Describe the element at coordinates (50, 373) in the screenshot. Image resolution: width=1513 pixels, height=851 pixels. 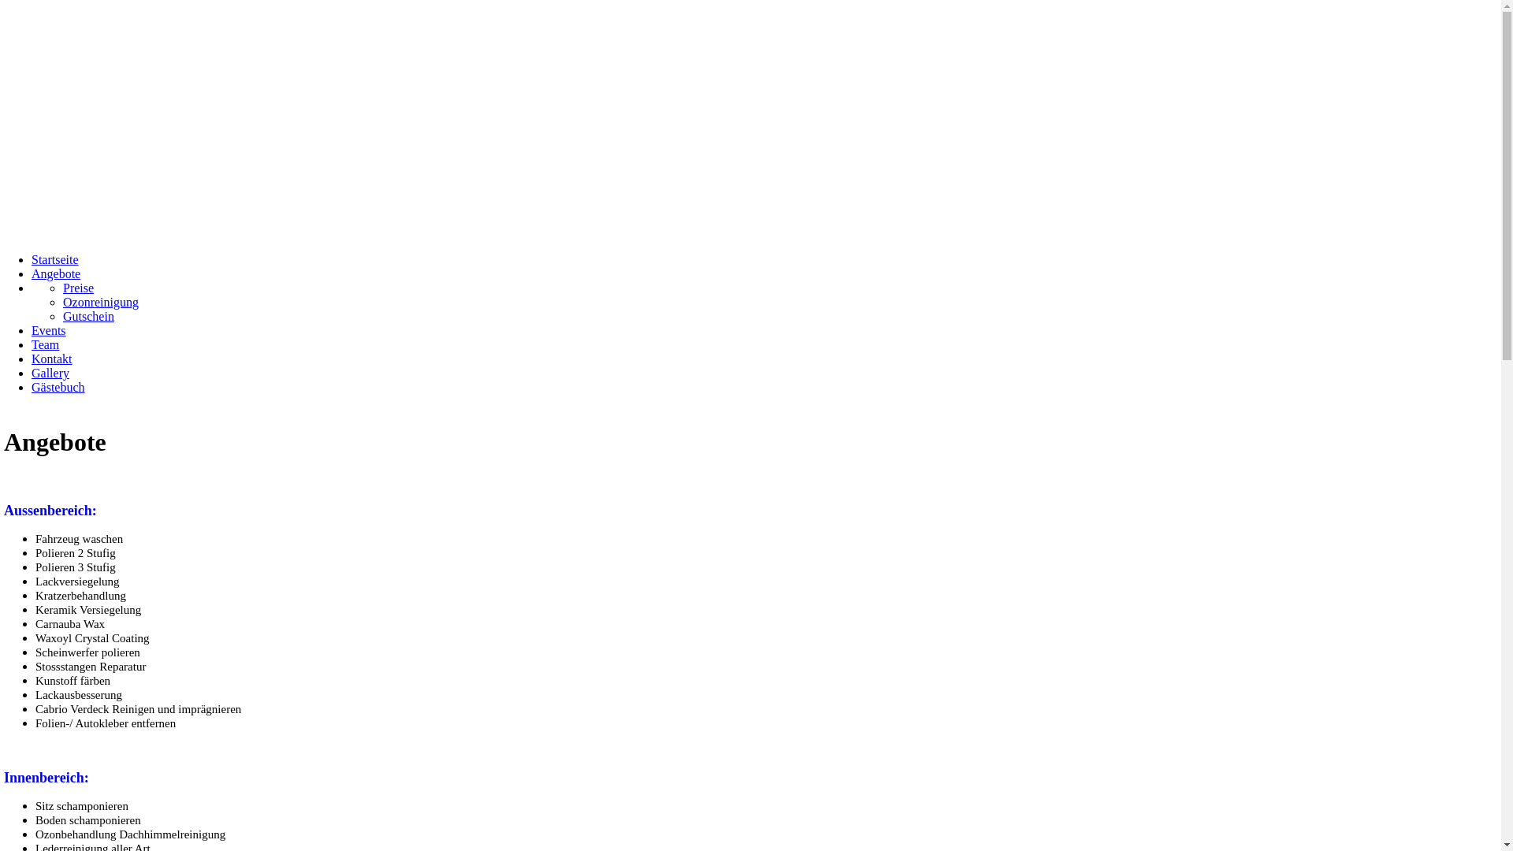
I see `Gallery` at that location.